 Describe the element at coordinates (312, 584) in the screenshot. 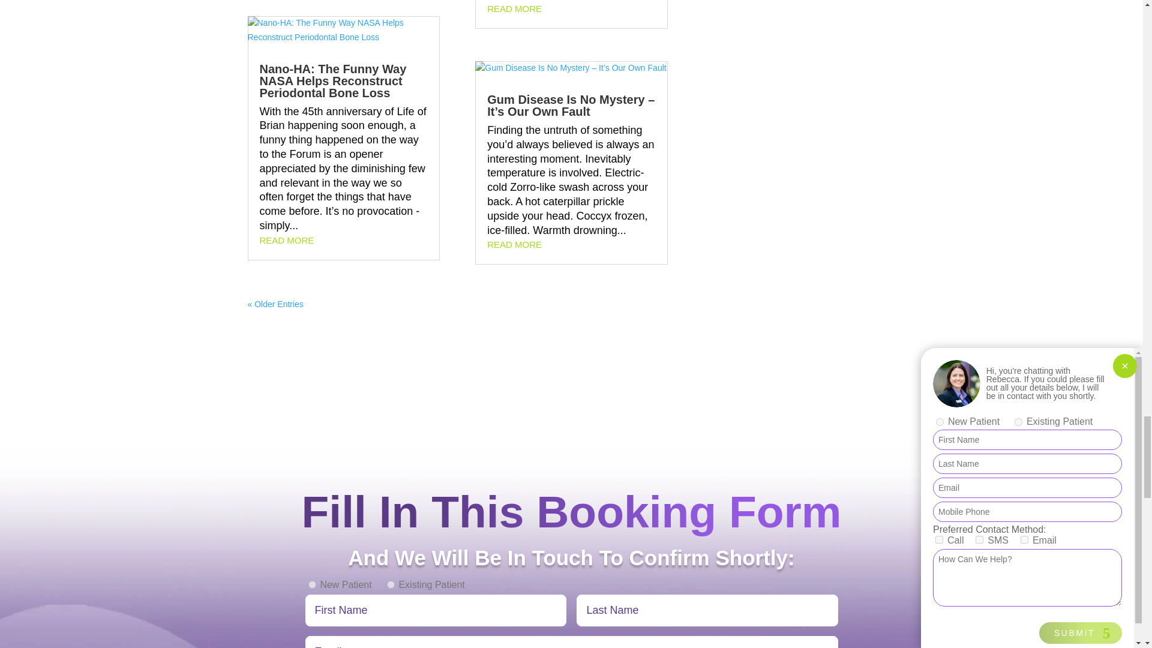

I see `New Patient` at that location.